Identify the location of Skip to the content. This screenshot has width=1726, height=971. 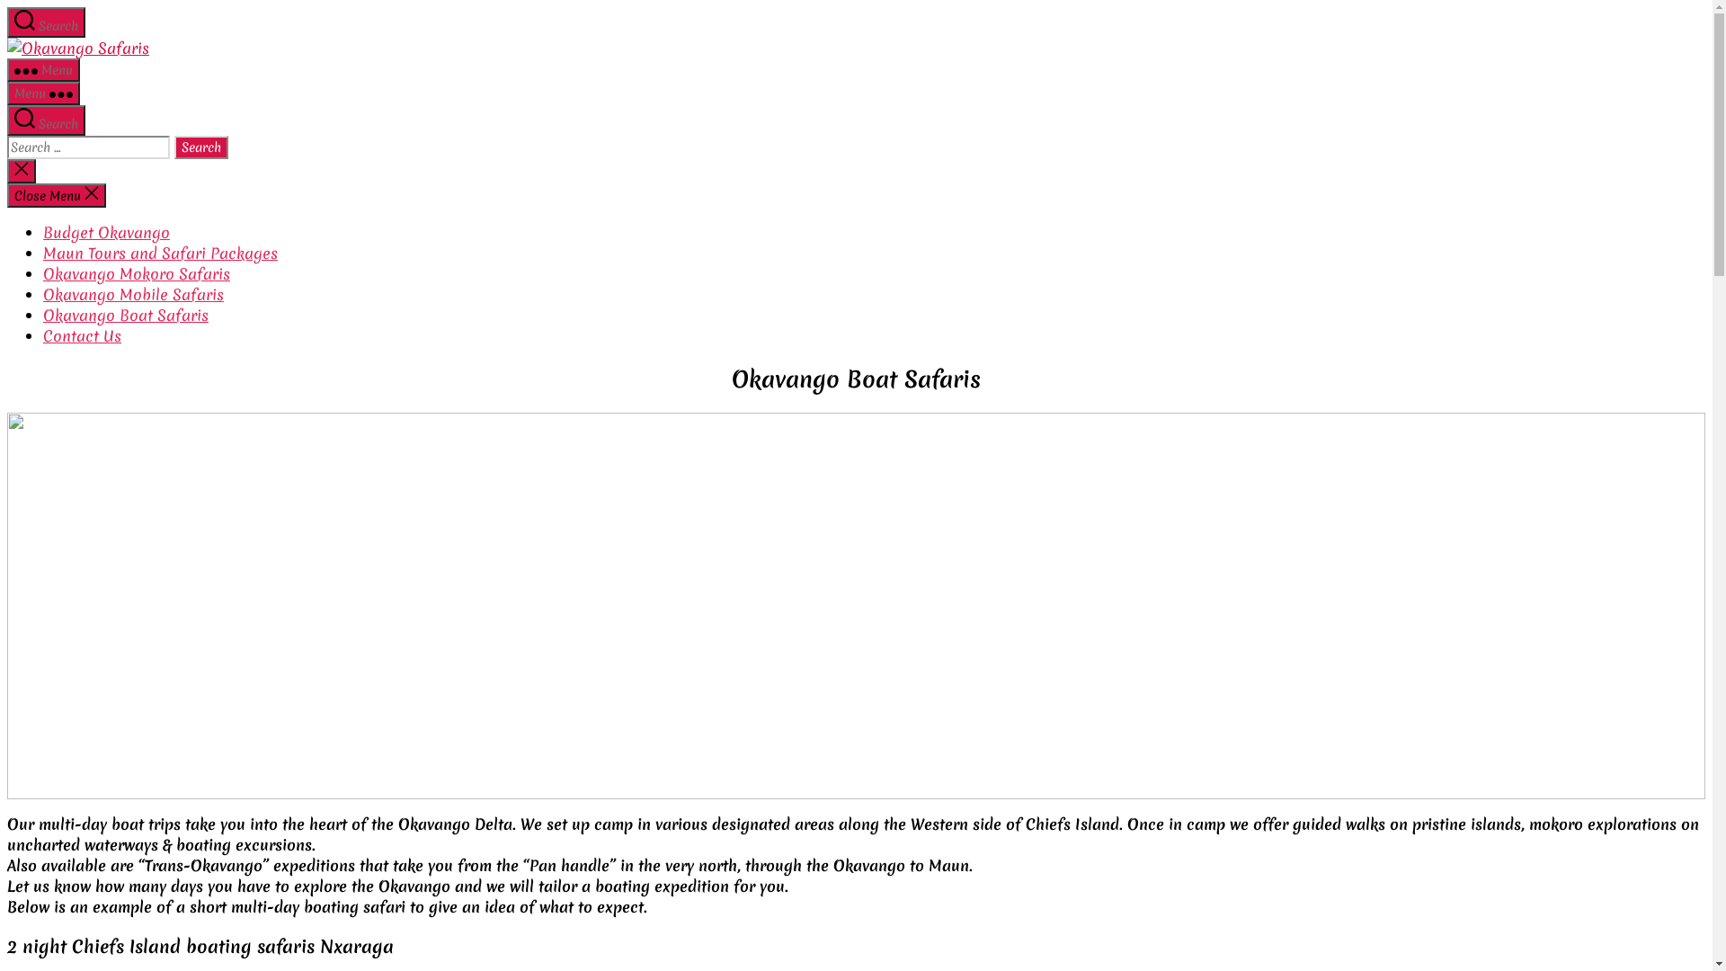
(7, 7).